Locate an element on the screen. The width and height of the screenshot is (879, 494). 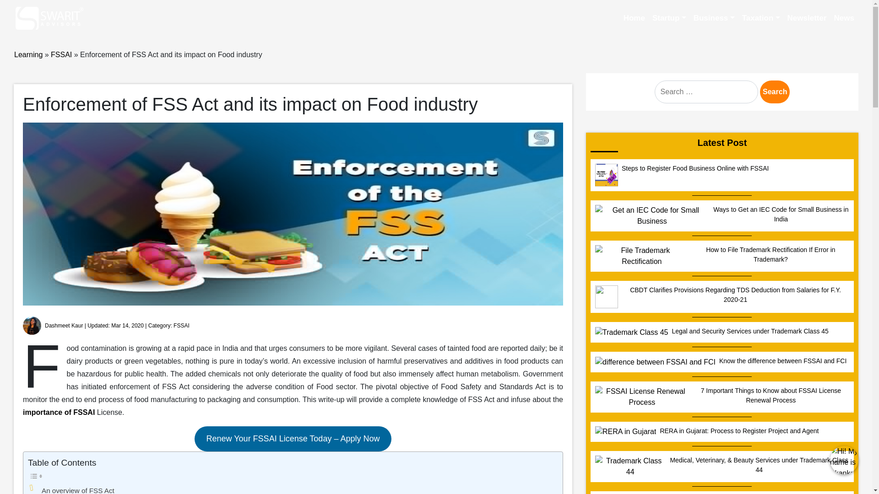
Search is located at coordinates (775, 91).